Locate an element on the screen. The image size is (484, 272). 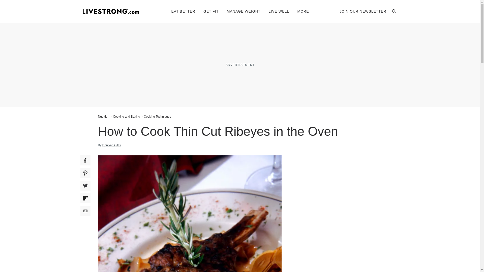
Cooking Techniques is located at coordinates (157, 116).